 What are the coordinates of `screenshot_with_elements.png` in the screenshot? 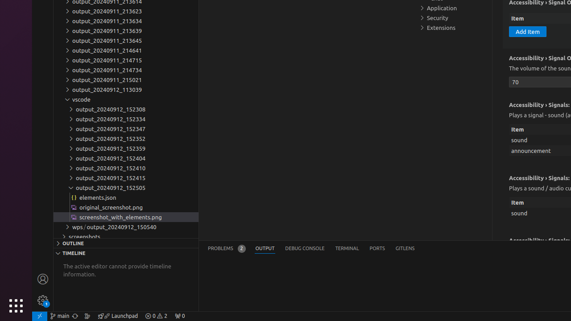 It's located at (126, 217).